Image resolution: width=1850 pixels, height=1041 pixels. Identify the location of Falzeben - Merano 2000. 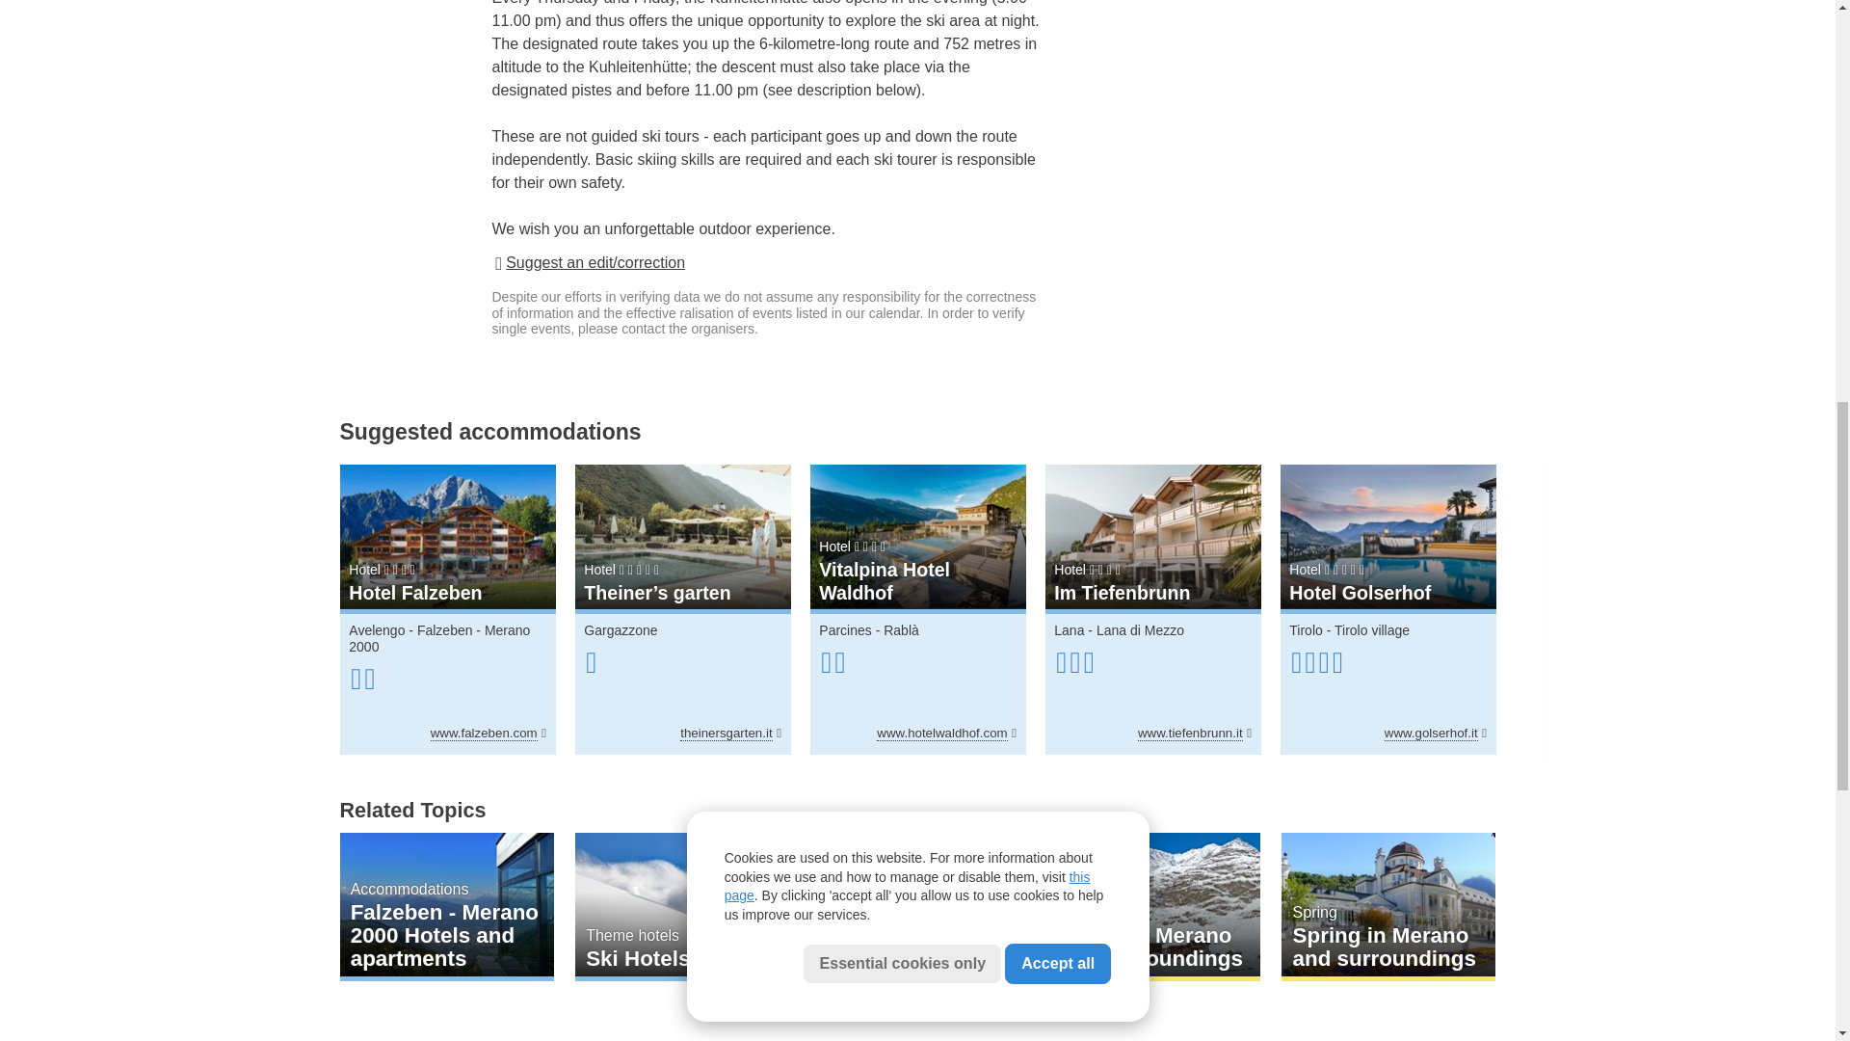
(439, 638).